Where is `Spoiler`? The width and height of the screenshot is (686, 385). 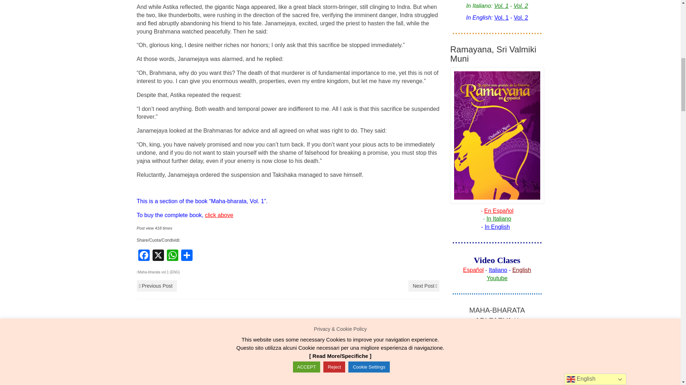
Spoiler is located at coordinates (251, 384).